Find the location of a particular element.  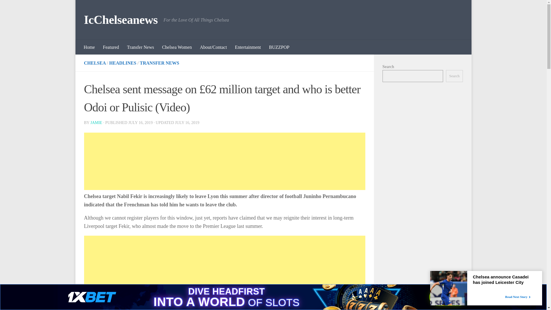

HEADLINES is located at coordinates (123, 63).